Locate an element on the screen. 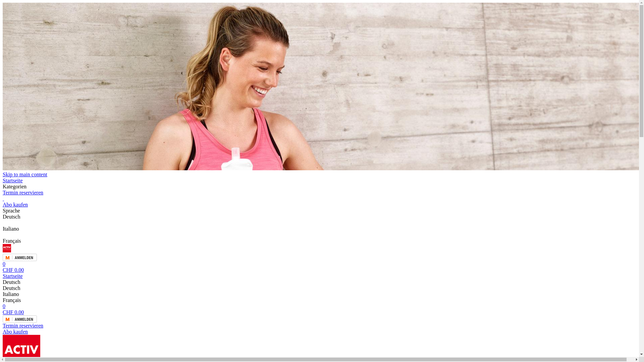 The width and height of the screenshot is (644, 362). ANMELDEN is located at coordinates (319, 257).